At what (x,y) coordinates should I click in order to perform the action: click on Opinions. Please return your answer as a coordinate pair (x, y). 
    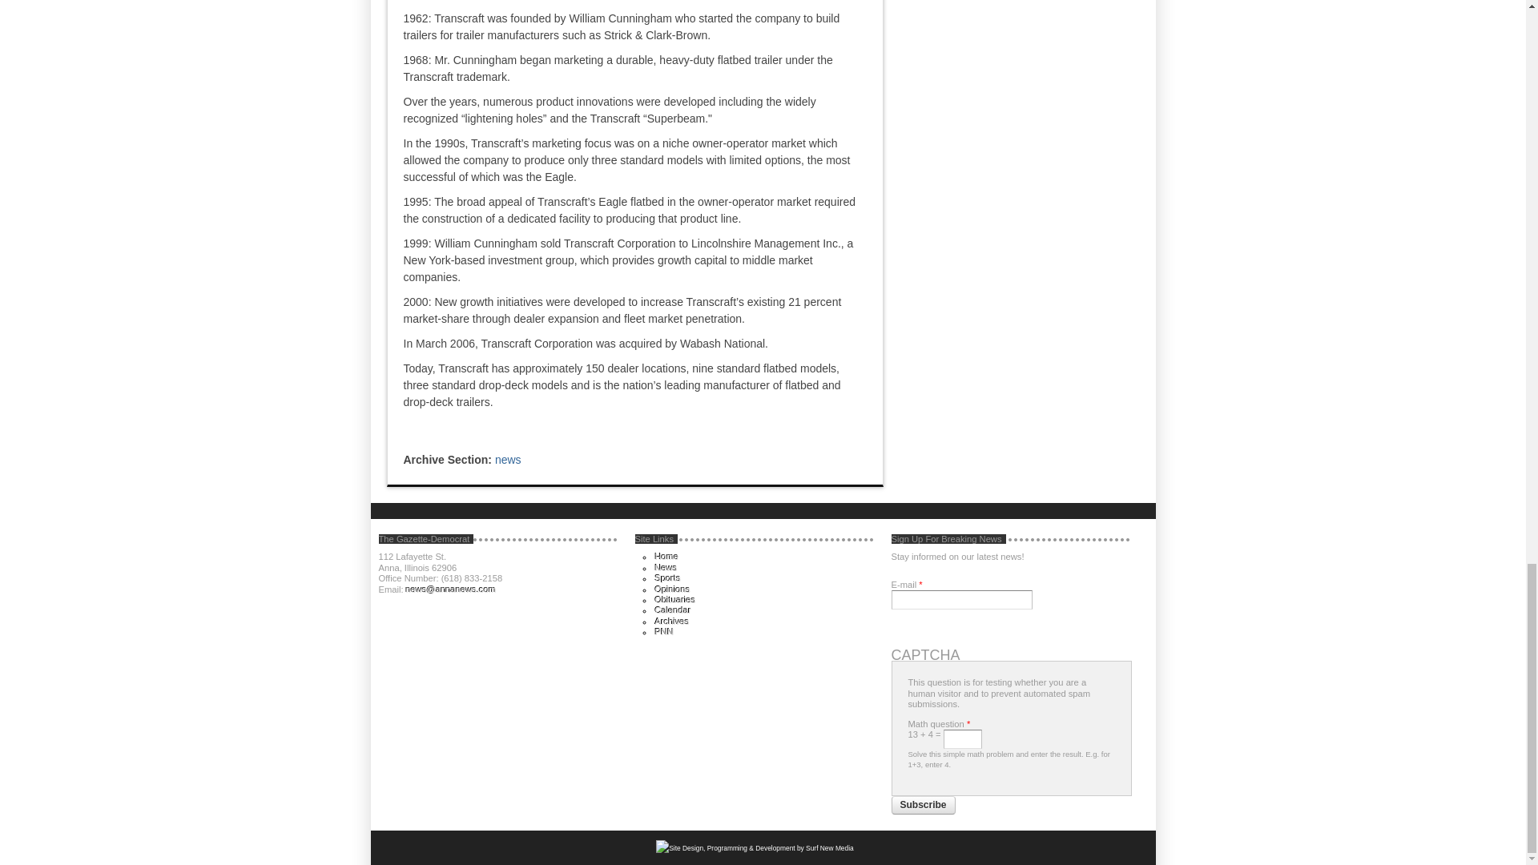
    Looking at the image, I should click on (673, 588).